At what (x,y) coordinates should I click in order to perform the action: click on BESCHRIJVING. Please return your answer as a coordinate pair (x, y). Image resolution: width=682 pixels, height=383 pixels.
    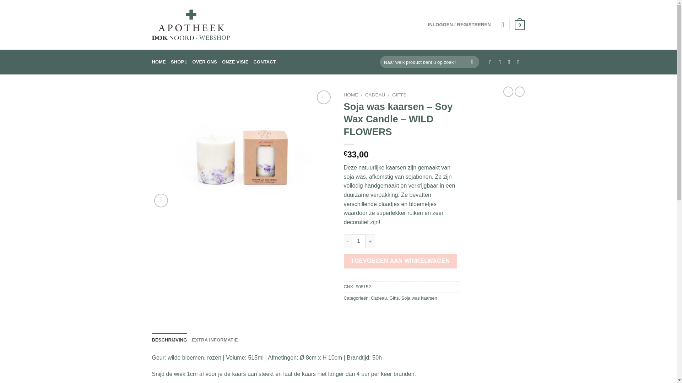
    Looking at the image, I should click on (170, 340).